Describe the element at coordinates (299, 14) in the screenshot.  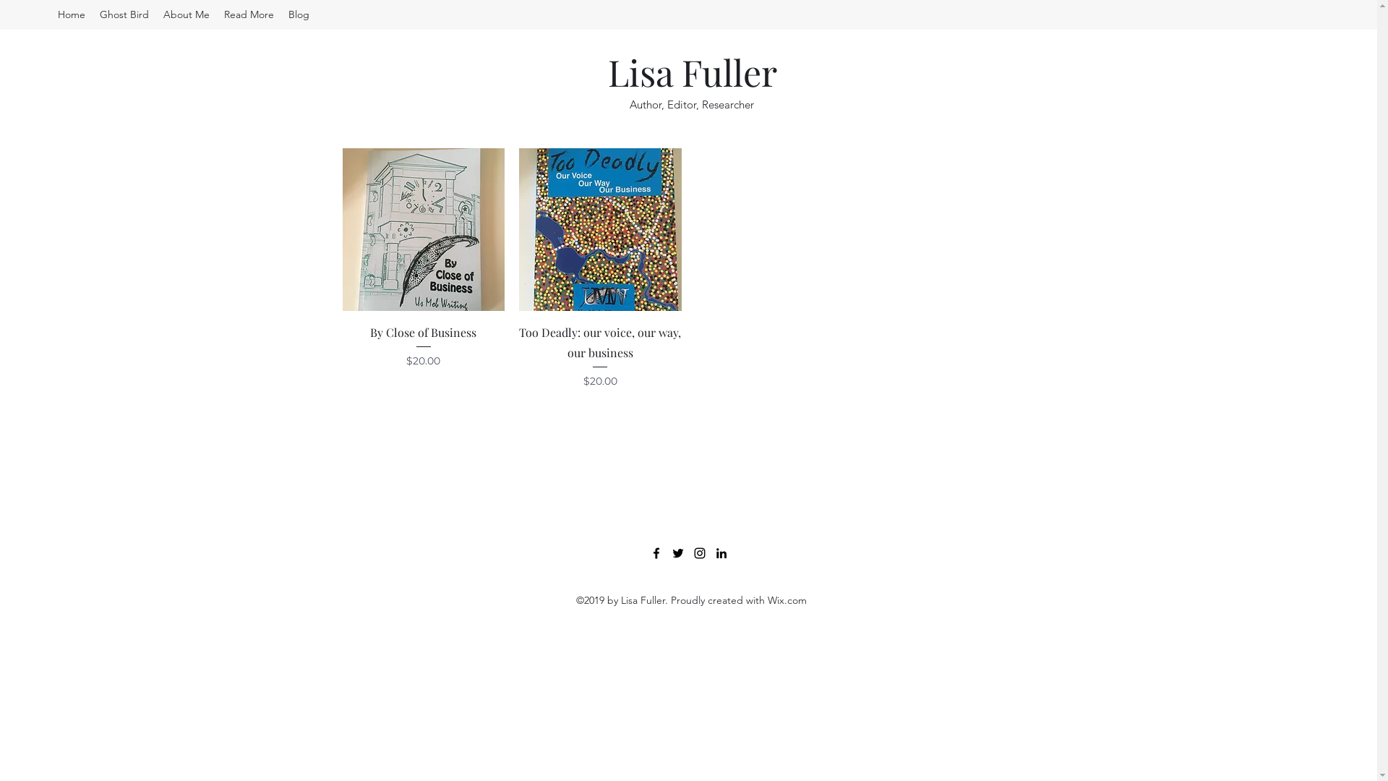
I see `Blog` at that location.